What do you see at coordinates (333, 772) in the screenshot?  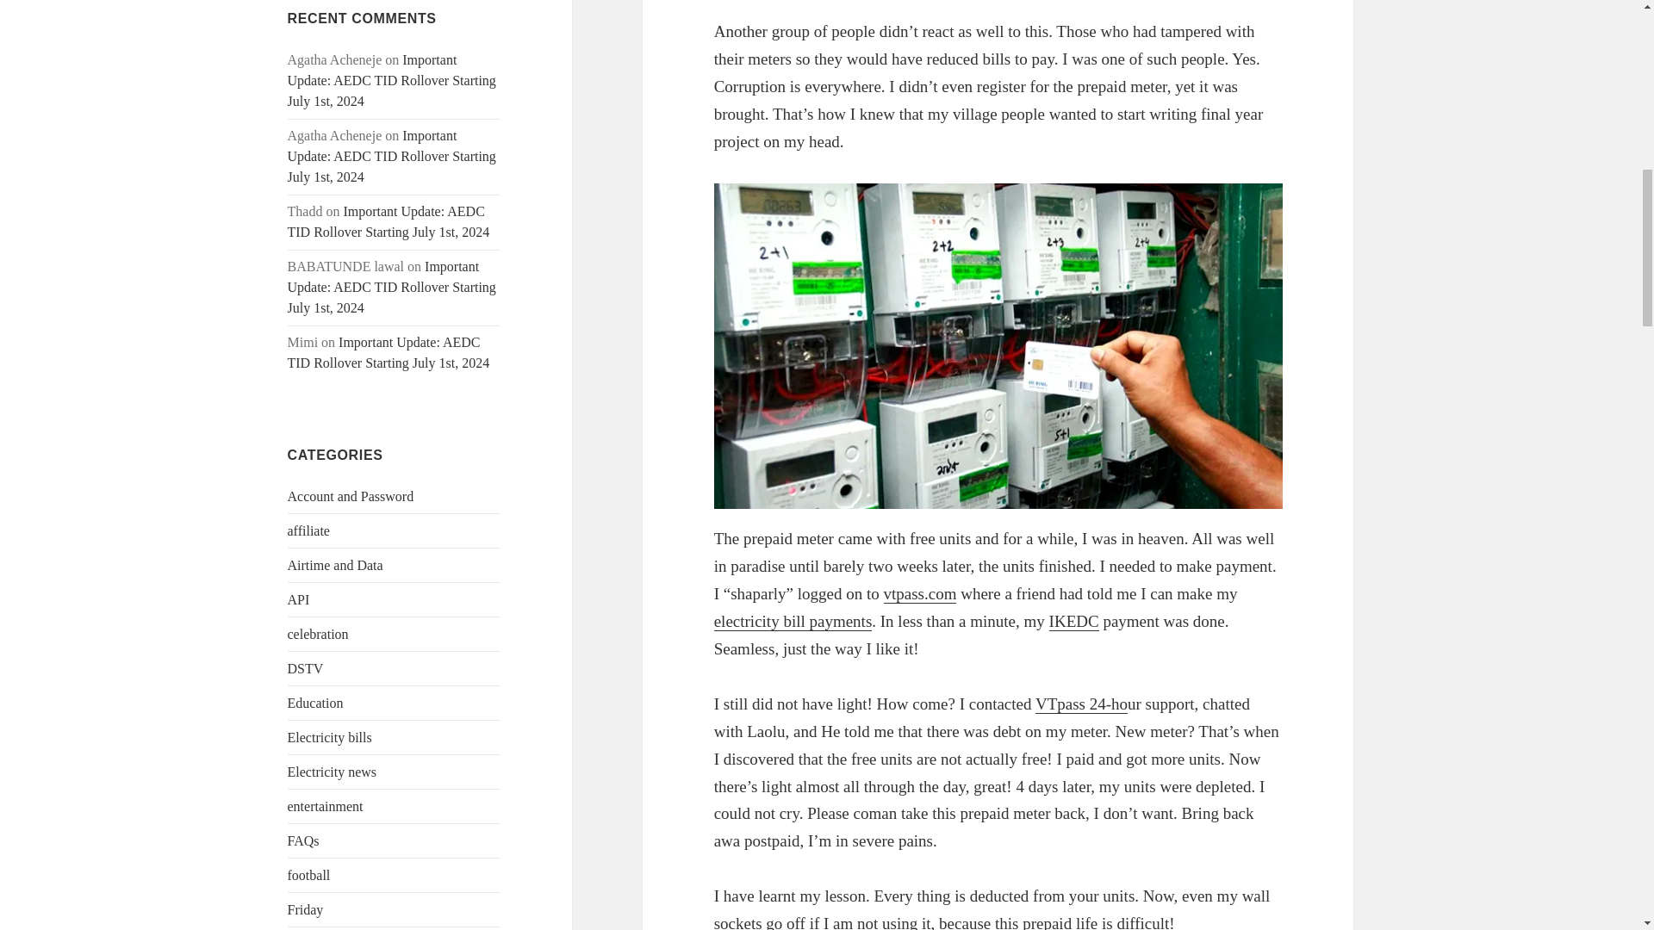 I see `Electricity news` at bounding box center [333, 772].